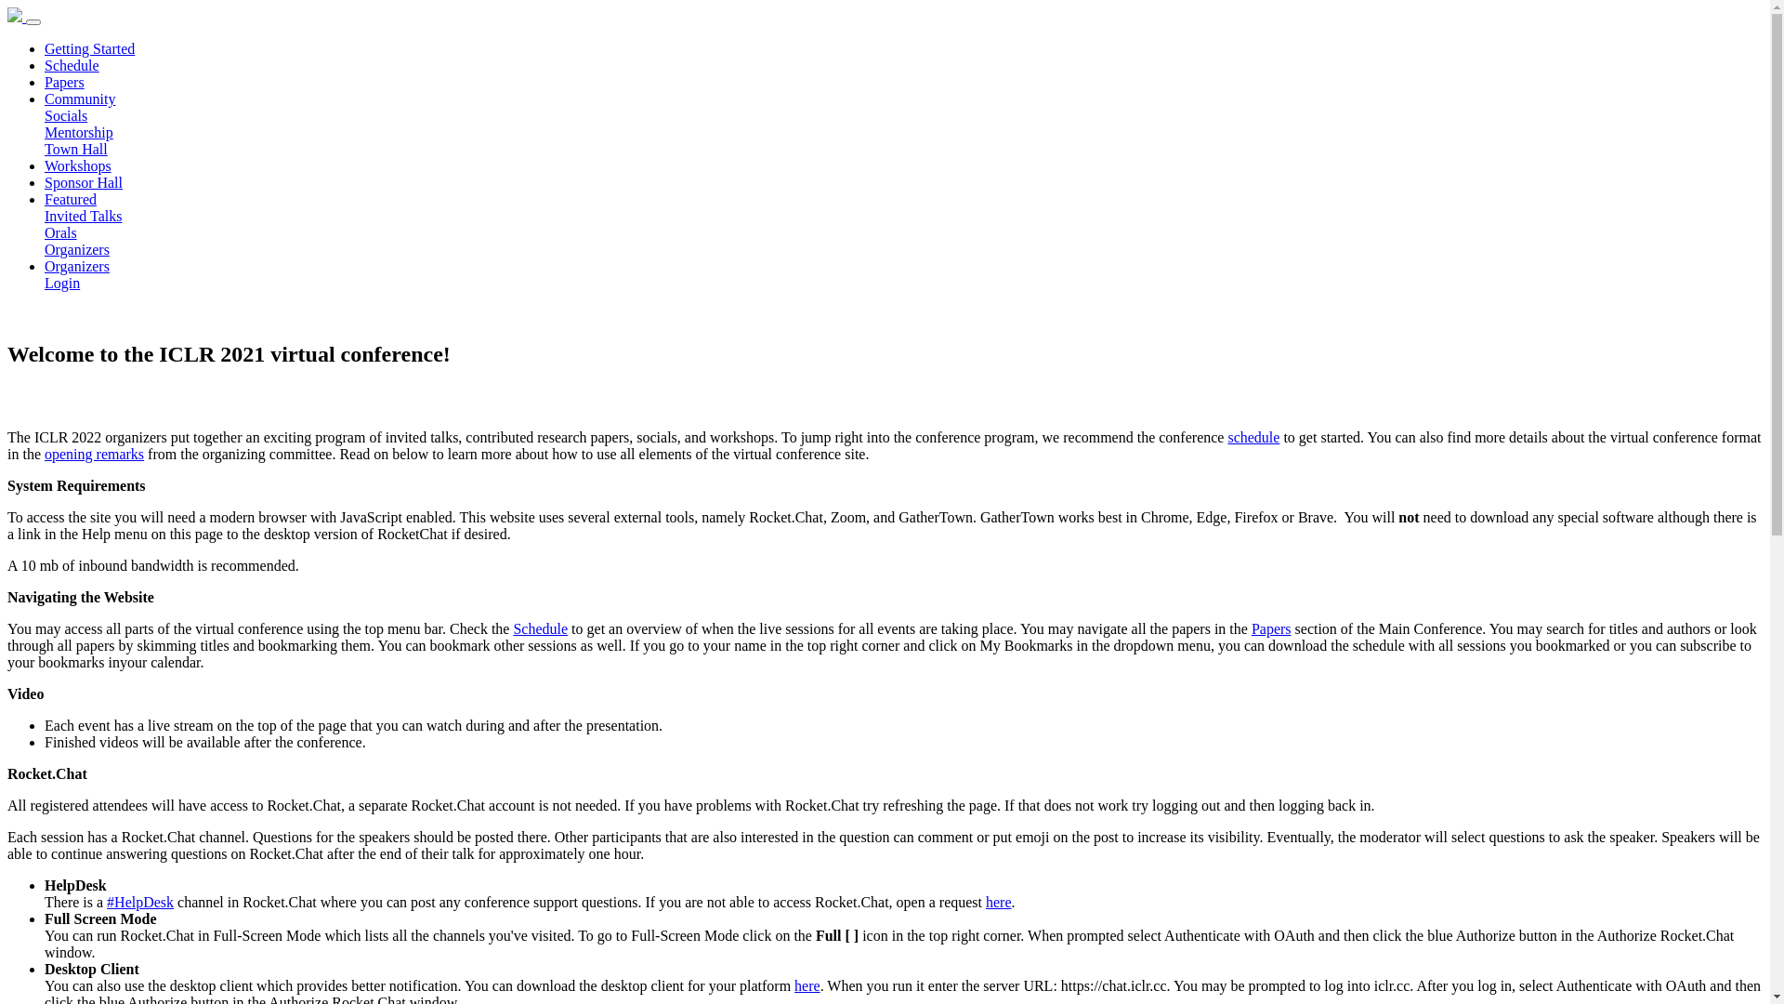 The height and width of the screenshot is (1004, 1784). I want to click on here, so click(999, 902).